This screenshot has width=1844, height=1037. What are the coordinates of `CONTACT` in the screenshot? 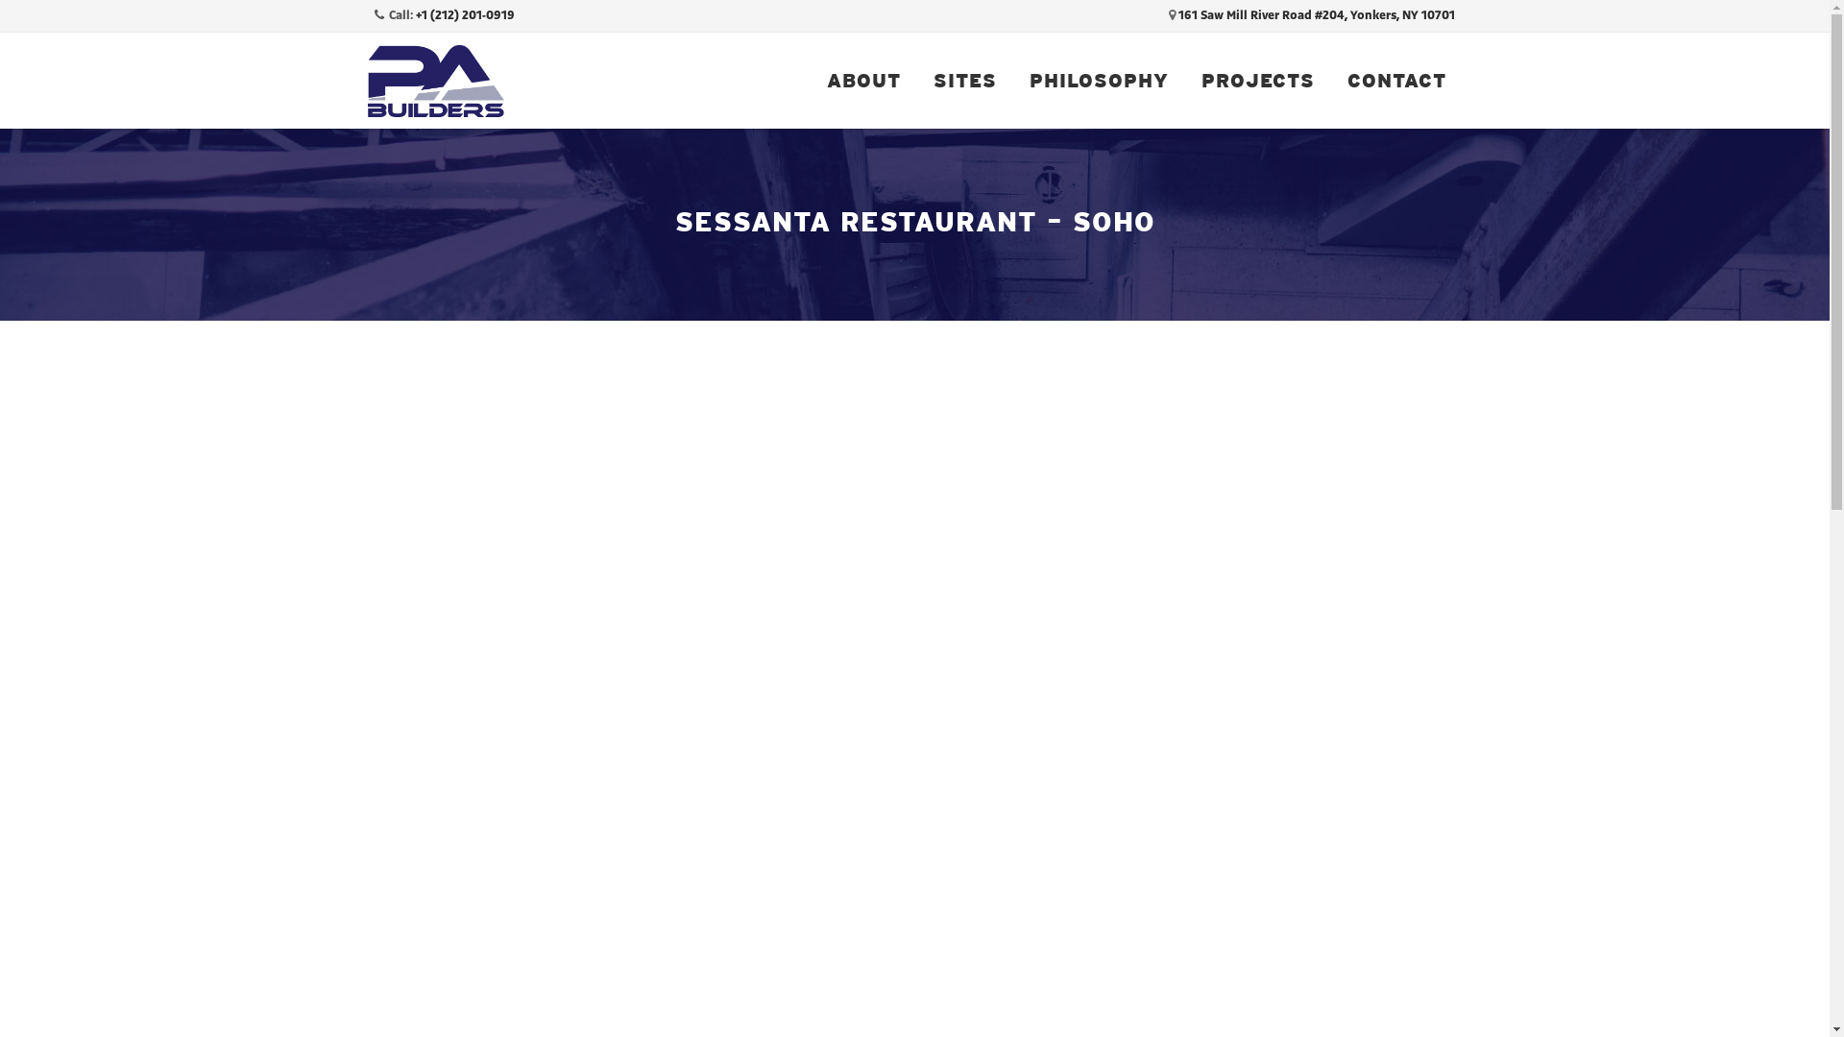 It's located at (1396, 81).